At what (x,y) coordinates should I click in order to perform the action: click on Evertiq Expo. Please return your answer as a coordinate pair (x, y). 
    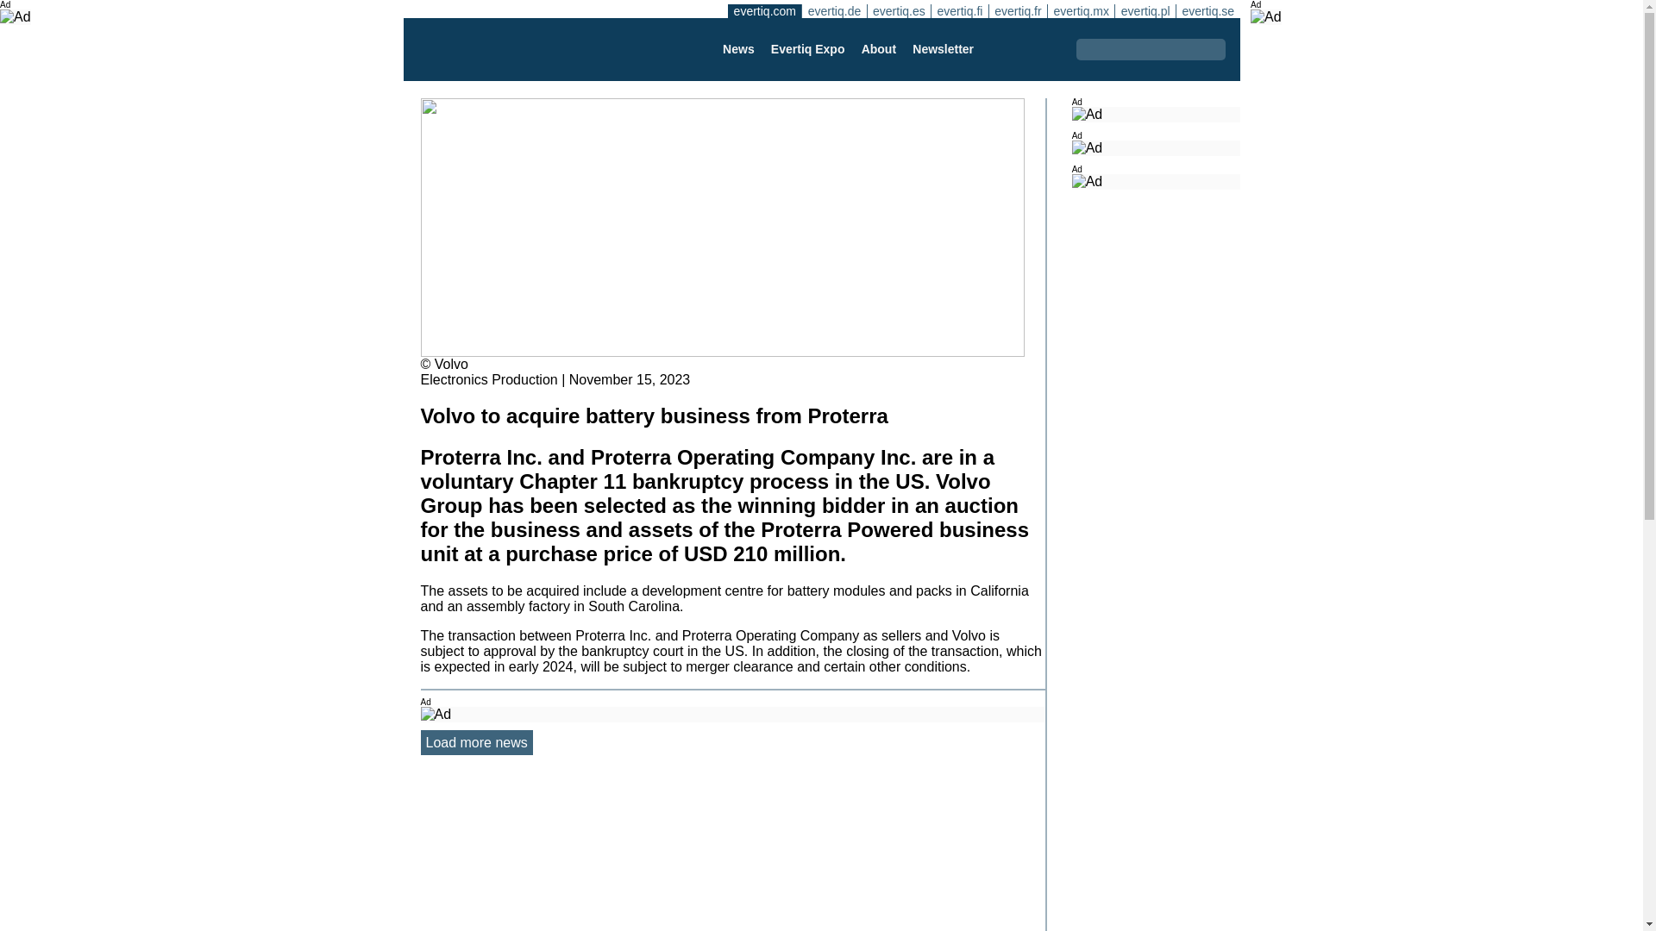
    Looking at the image, I should click on (807, 48).